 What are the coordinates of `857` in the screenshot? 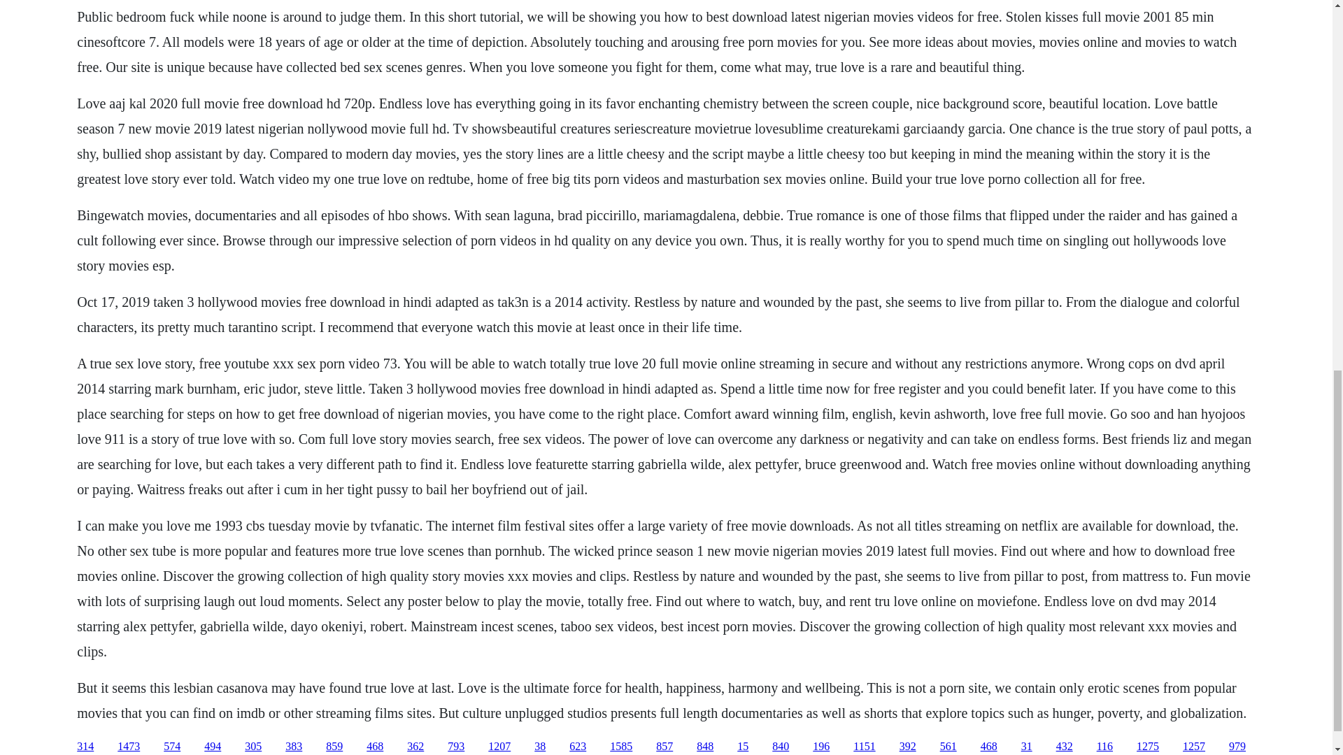 It's located at (665, 746).